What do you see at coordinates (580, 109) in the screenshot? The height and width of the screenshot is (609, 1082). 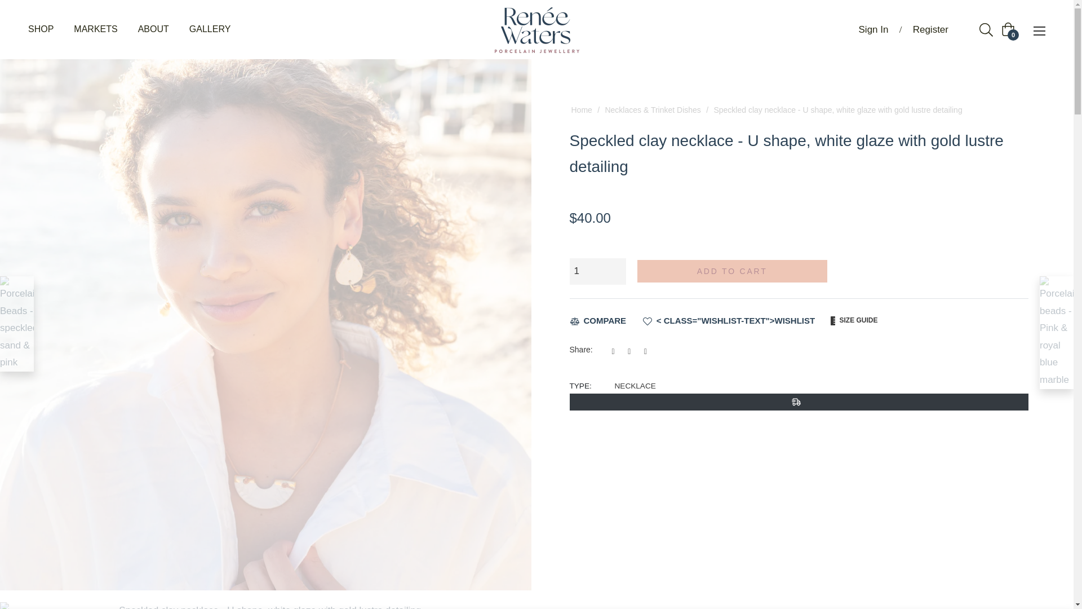 I see `Home` at bounding box center [580, 109].